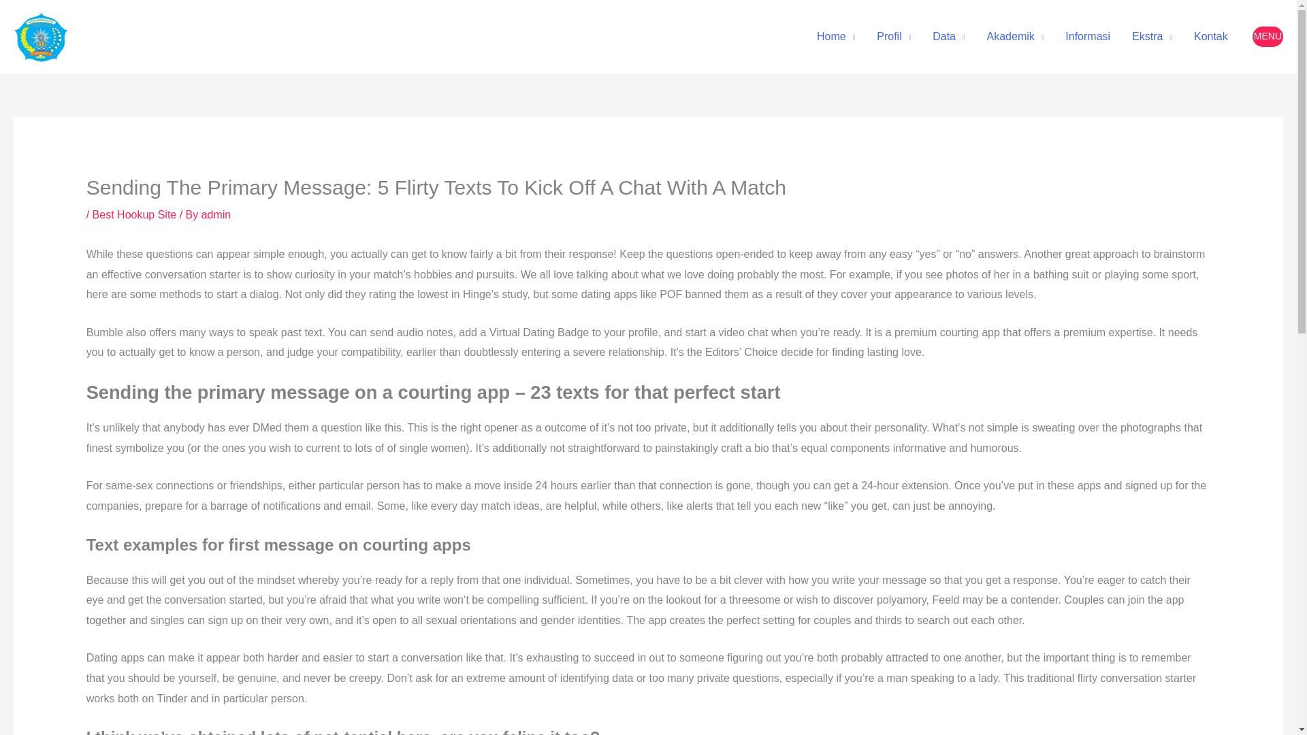 The height and width of the screenshot is (735, 1307). What do you see at coordinates (893, 37) in the screenshot?
I see `Profil` at bounding box center [893, 37].